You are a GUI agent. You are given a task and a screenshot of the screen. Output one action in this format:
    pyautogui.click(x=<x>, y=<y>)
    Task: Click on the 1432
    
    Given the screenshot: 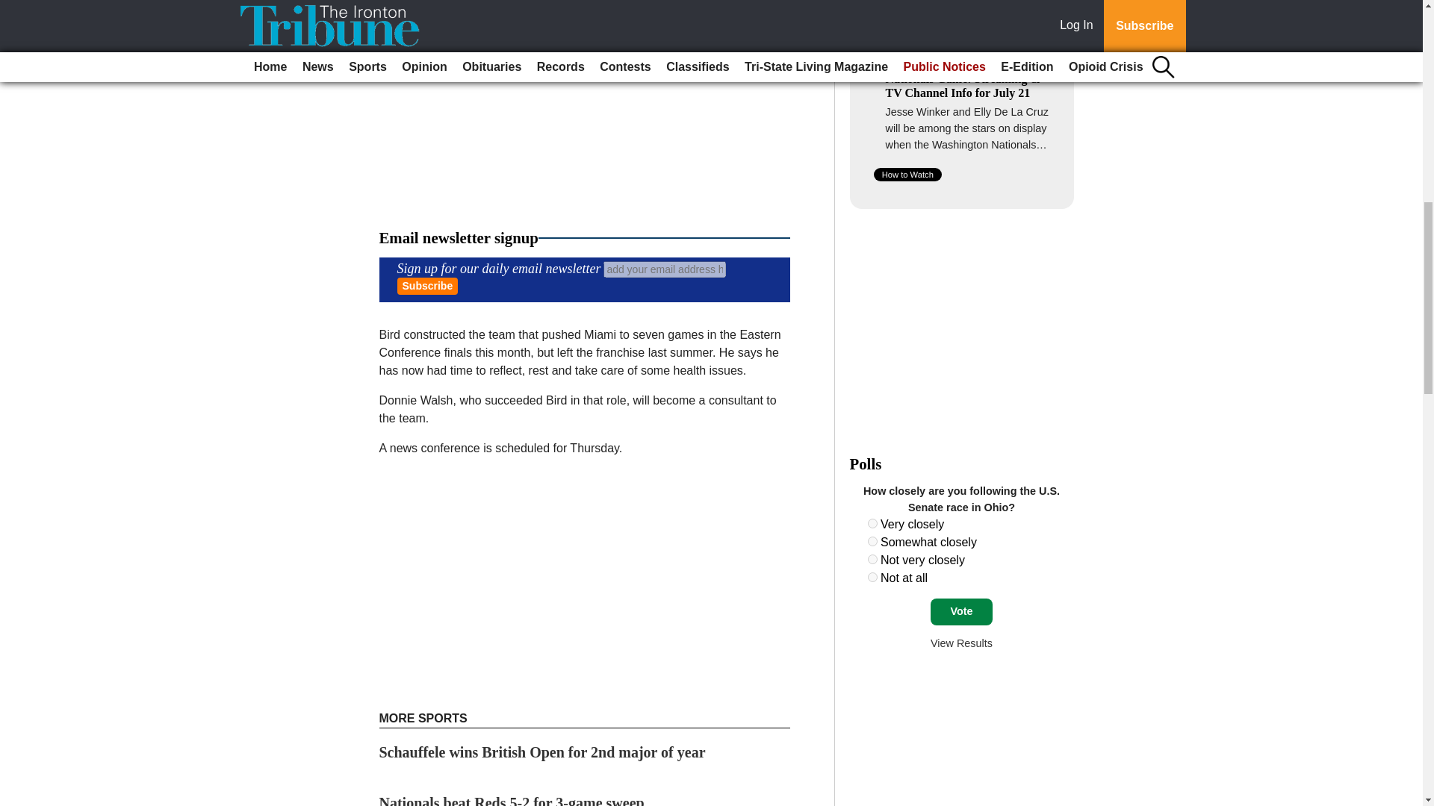 What is the action you would take?
    pyautogui.click(x=872, y=524)
    